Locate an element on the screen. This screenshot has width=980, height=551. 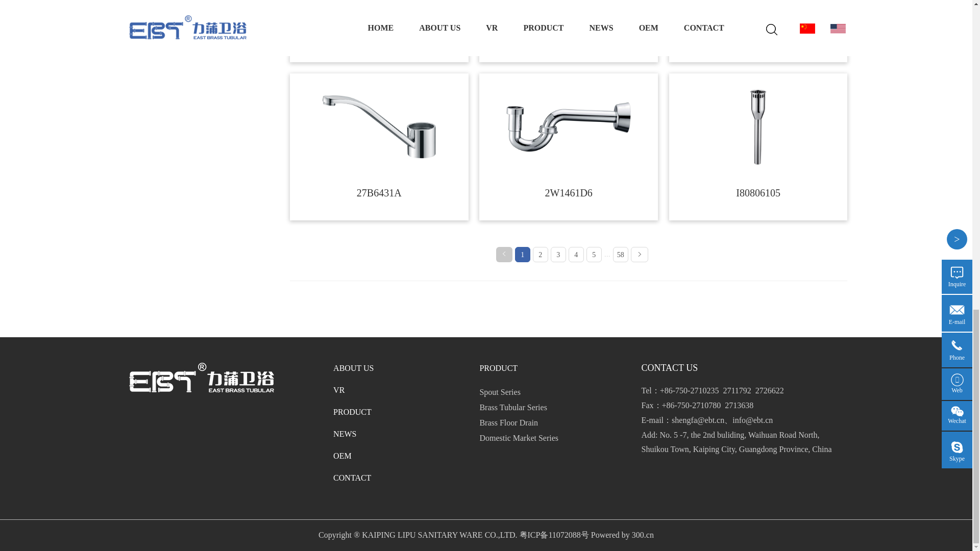
27B6431A is located at coordinates (379, 127).